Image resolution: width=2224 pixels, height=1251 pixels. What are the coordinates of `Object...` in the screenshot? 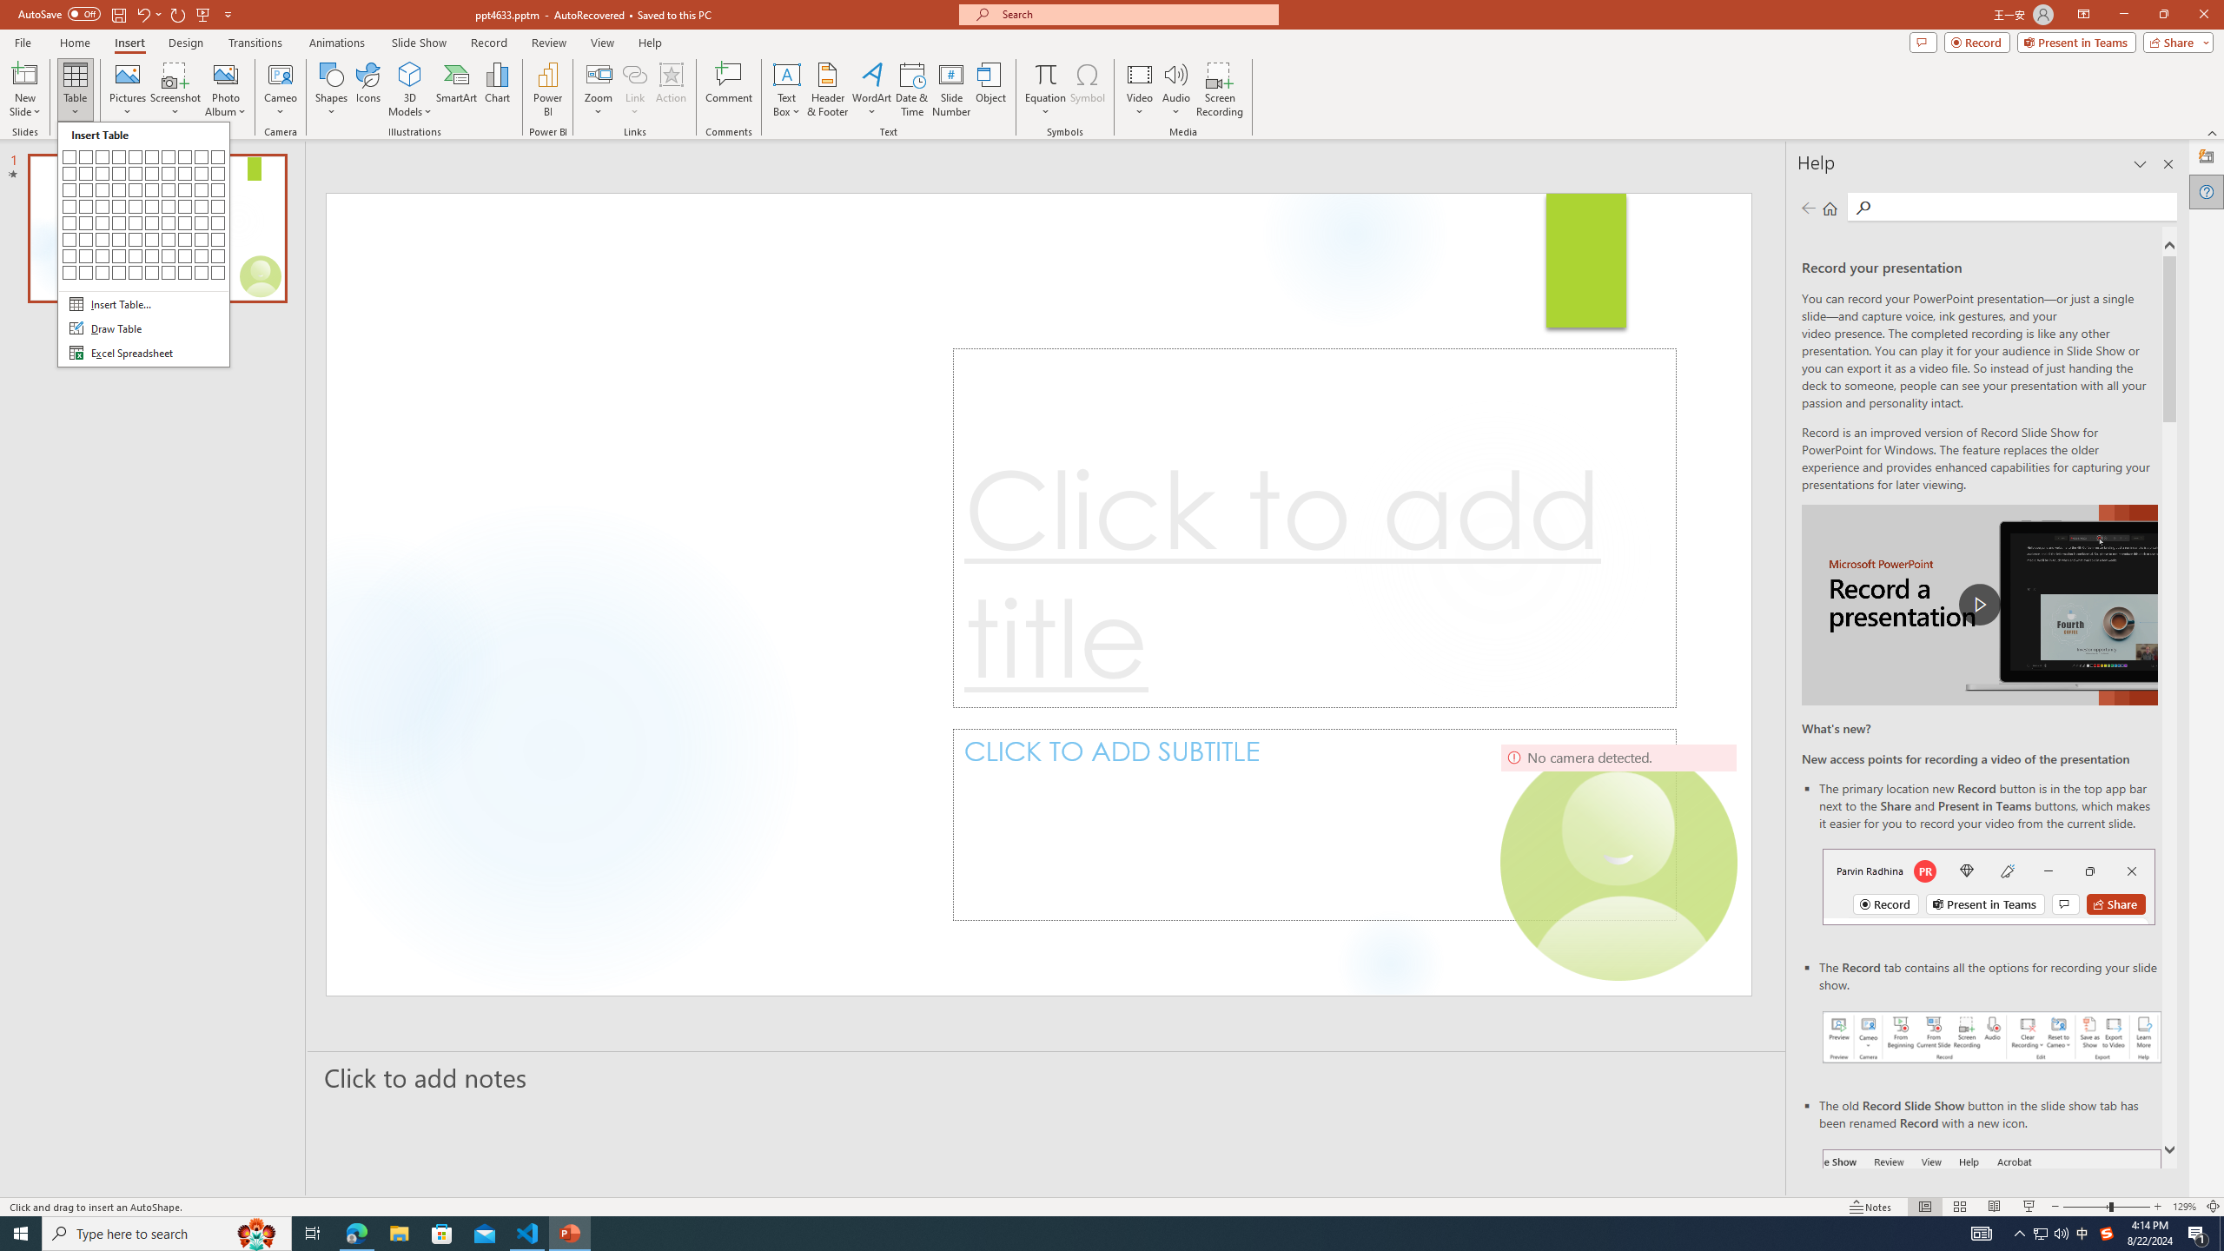 It's located at (992, 89).